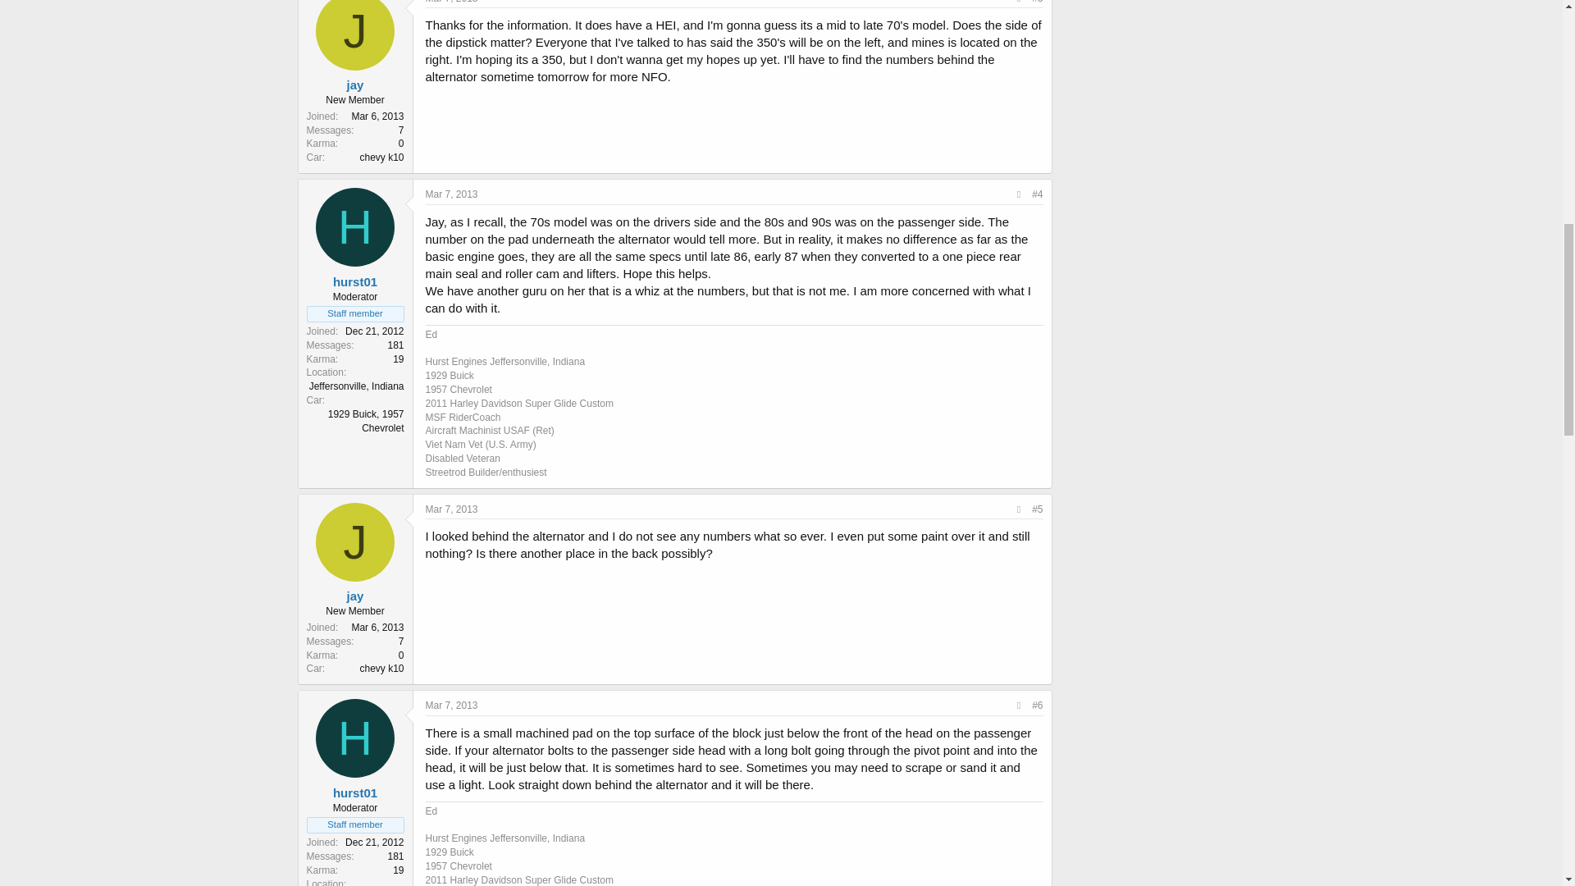 This screenshot has width=1575, height=886. Describe the element at coordinates (451, 509) in the screenshot. I see `Mar 7, 2013 at 8:11 AM` at that location.